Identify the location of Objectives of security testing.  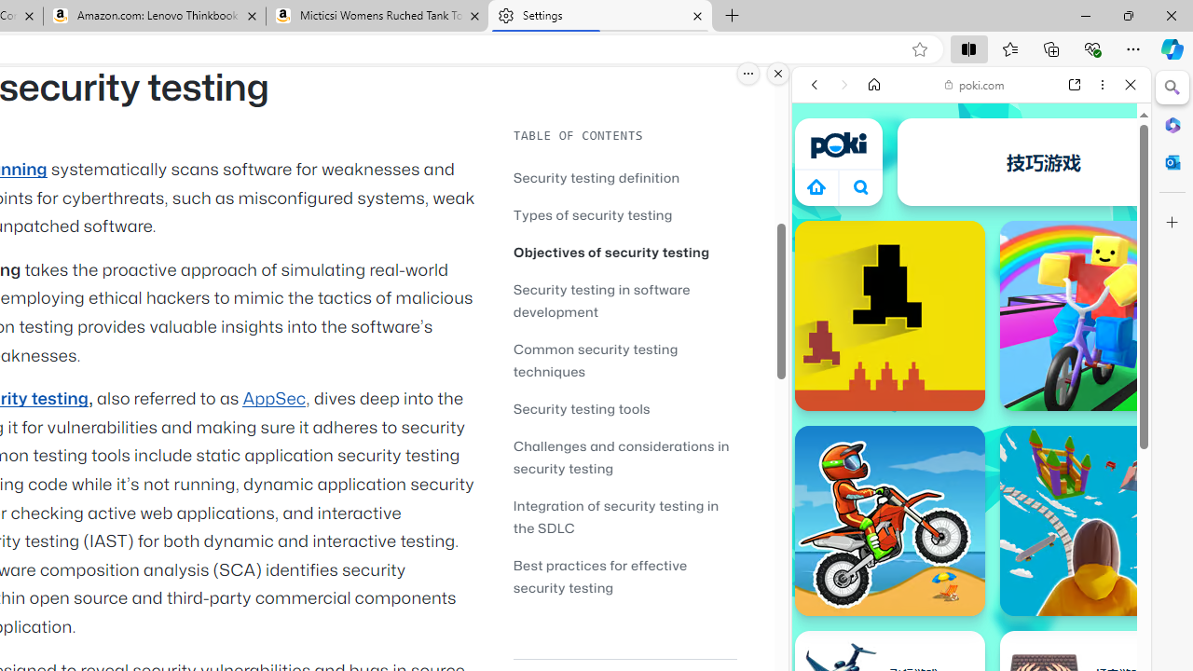
(624, 252).